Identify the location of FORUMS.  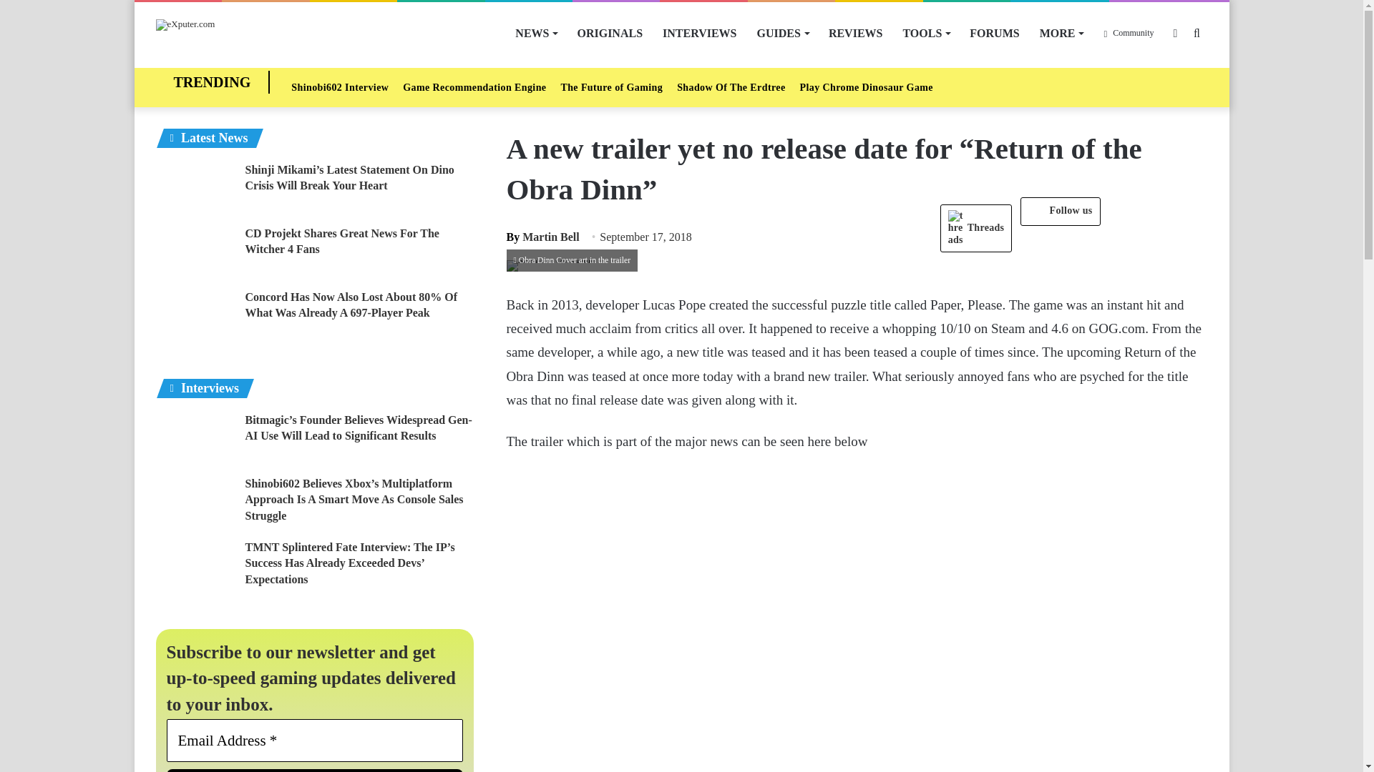
(994, 33).